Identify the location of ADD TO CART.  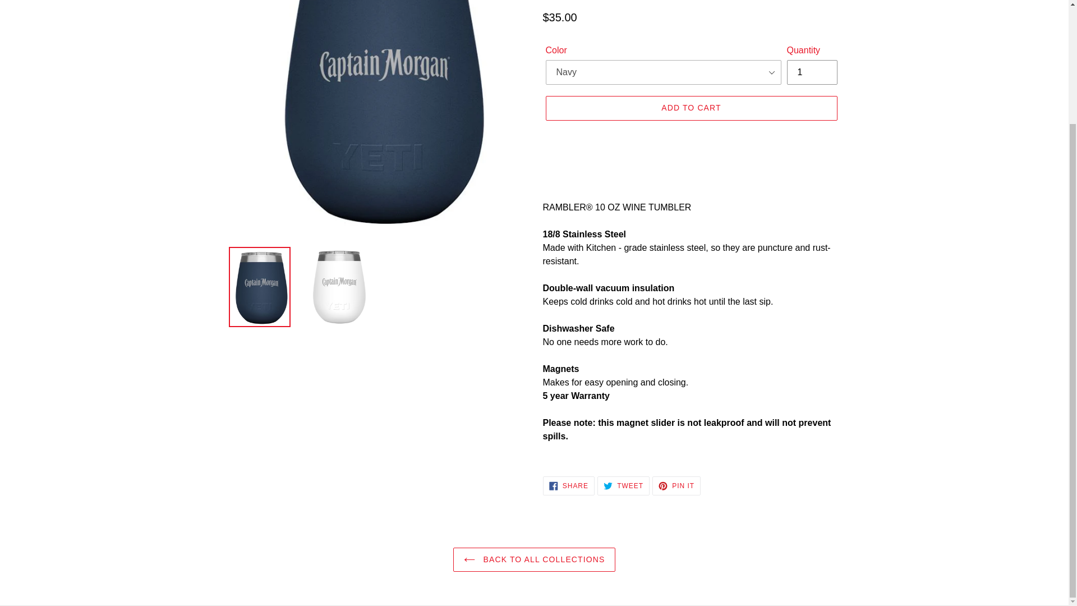
(691, 108).